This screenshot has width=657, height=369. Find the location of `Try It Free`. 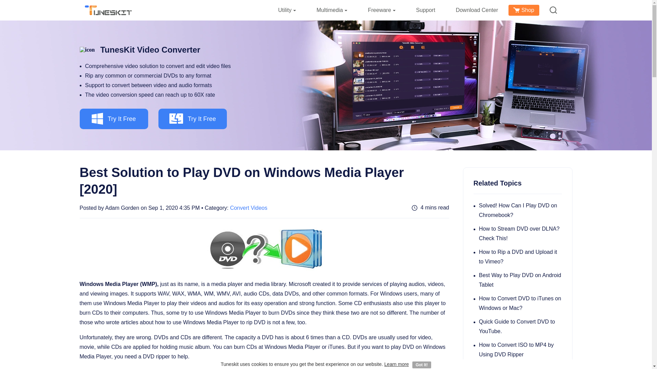

Try It Free is located at coordinates (192, 119).